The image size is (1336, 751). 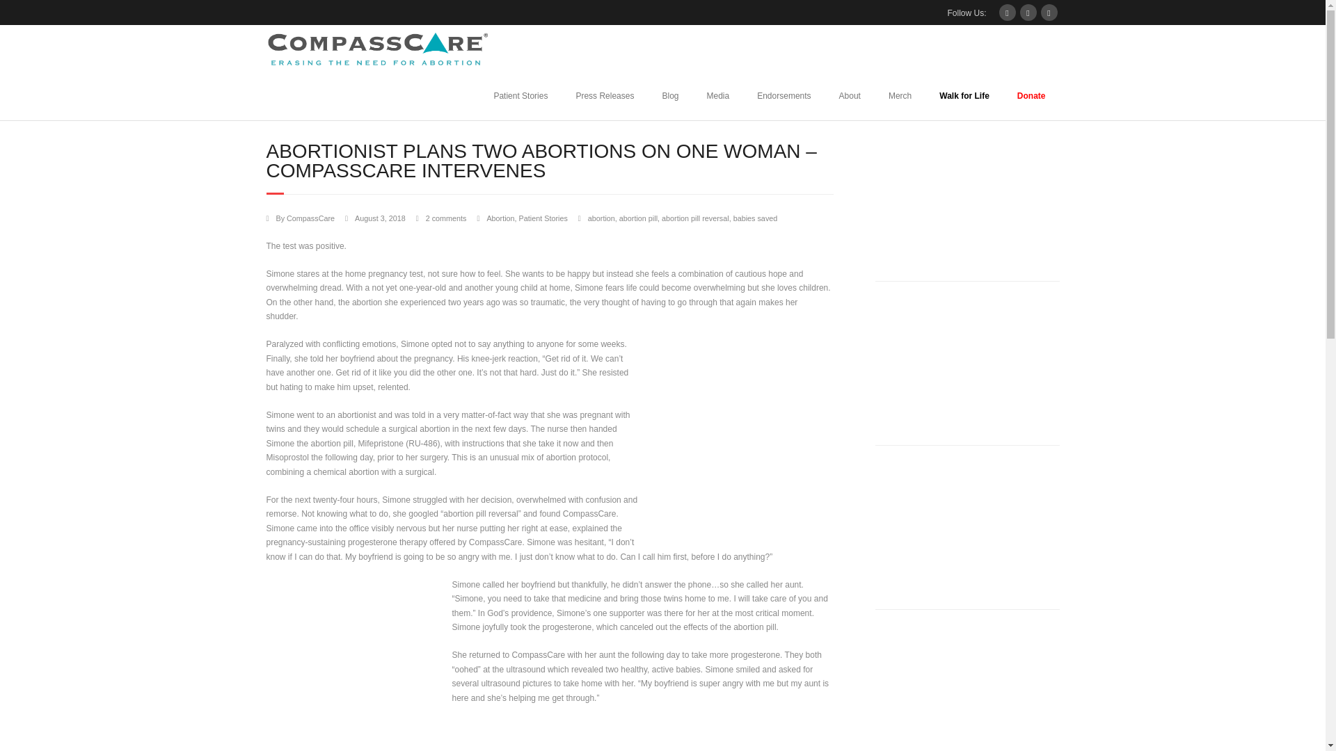 I want to click on abortion, so click(x=601, y=218).